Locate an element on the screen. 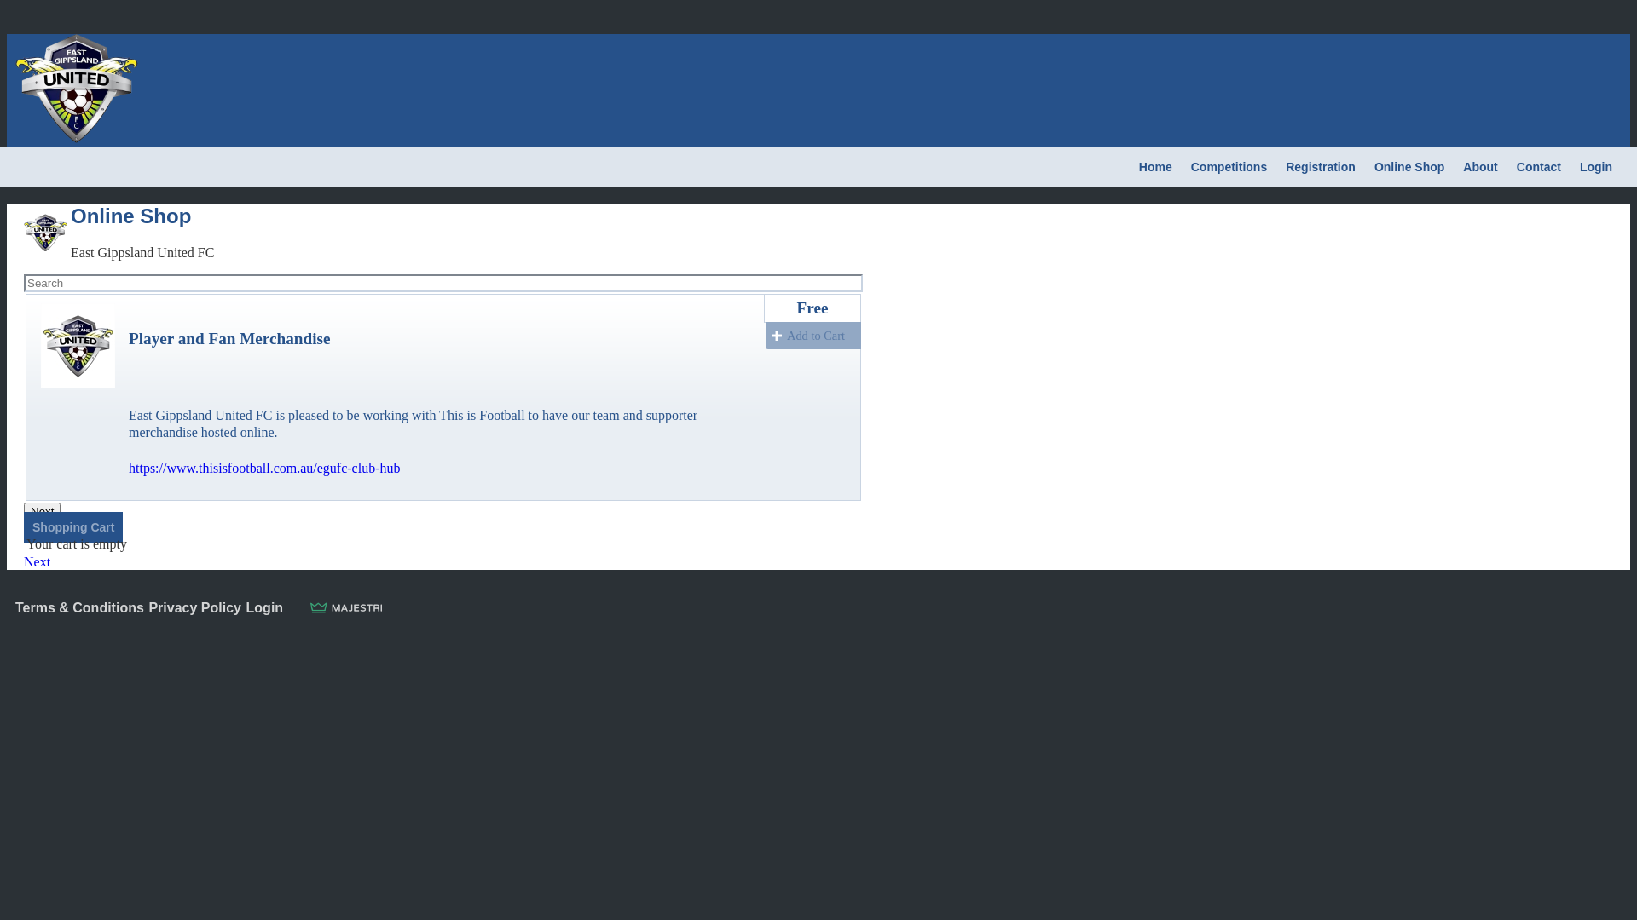 This screenshot has width=1637, height=920. Contact is located at coordinates (1539, 167).